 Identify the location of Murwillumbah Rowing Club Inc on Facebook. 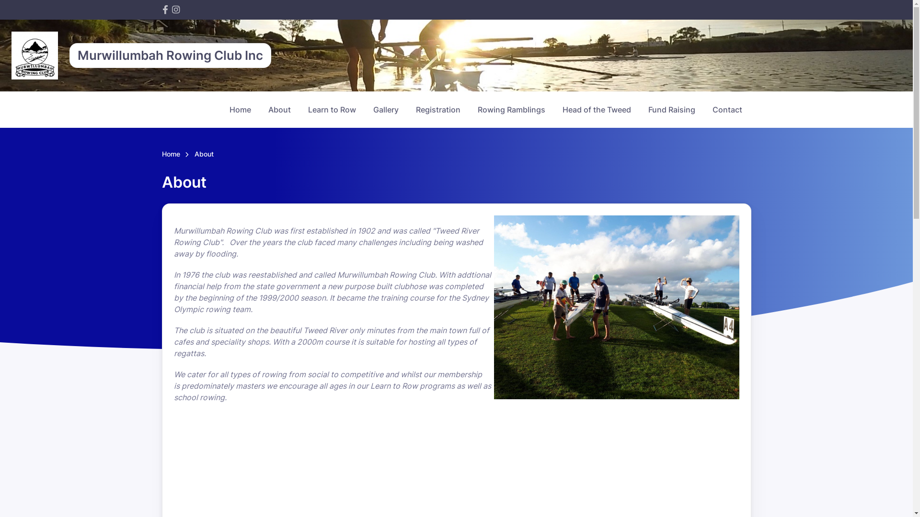
(165, 10).